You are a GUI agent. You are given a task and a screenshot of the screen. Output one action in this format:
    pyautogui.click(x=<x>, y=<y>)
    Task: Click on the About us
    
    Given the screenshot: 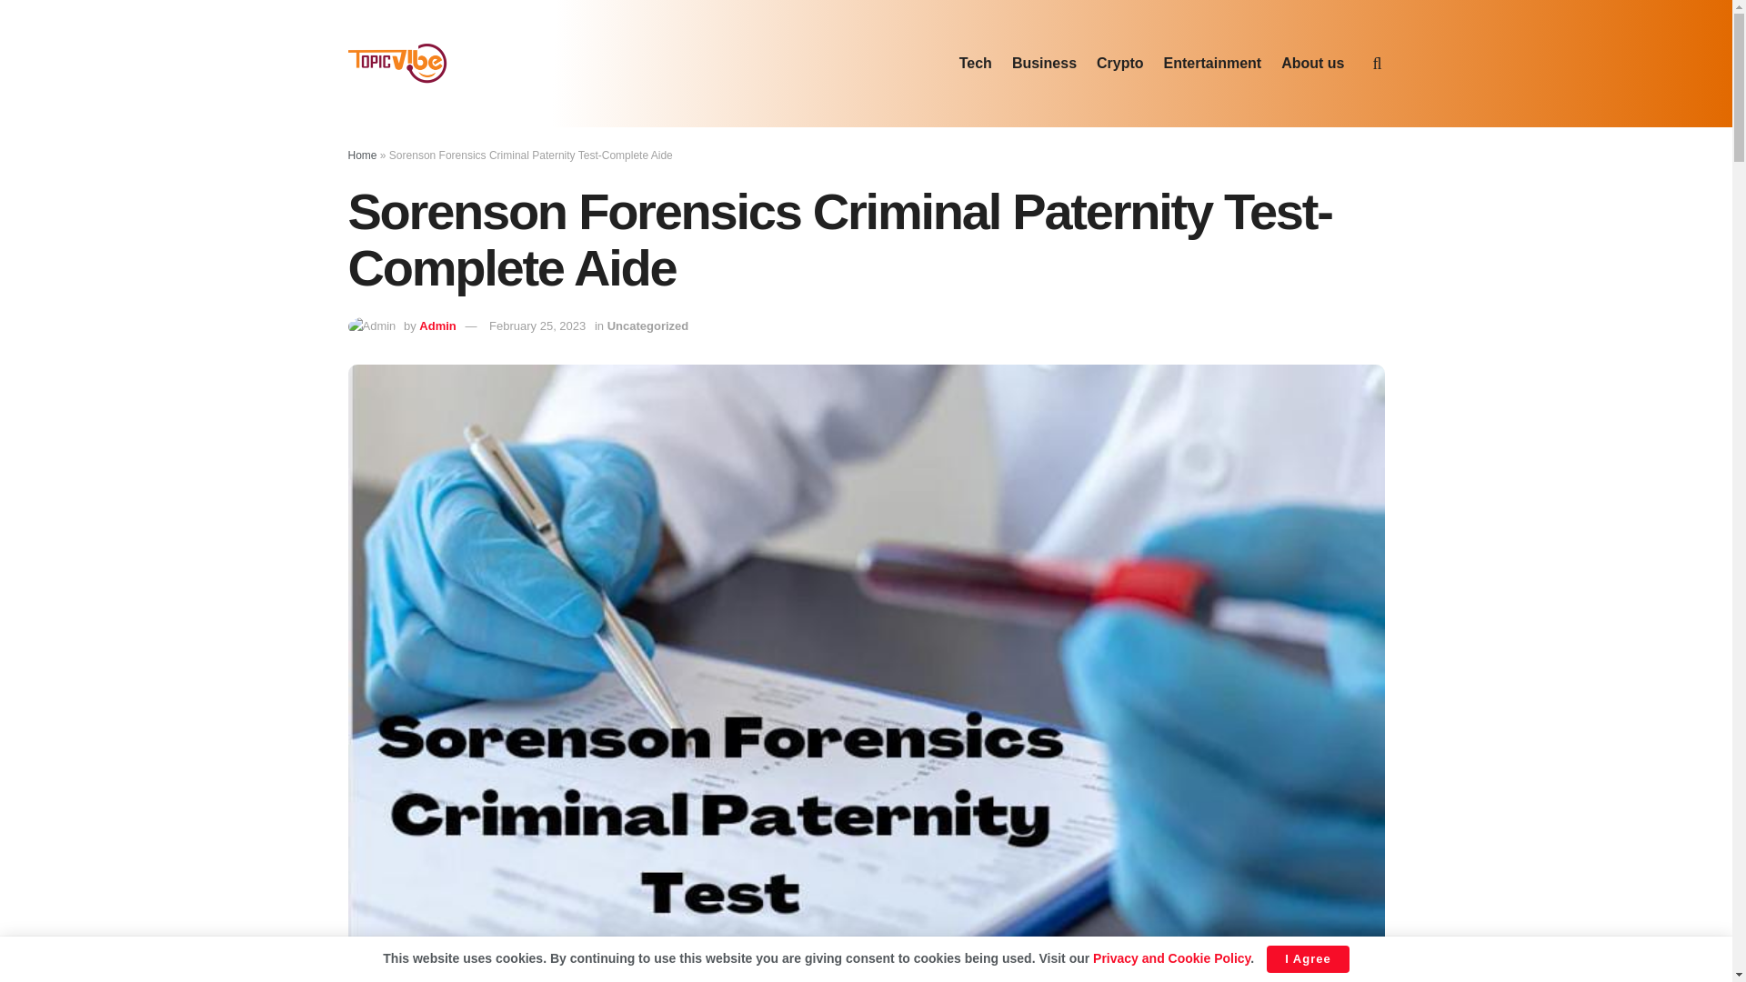 What is the action you would take?
    pyautogui.click(x=1313, y=64)
    